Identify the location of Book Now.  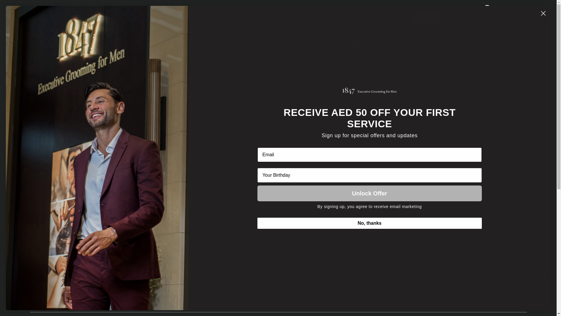
(427, 19).